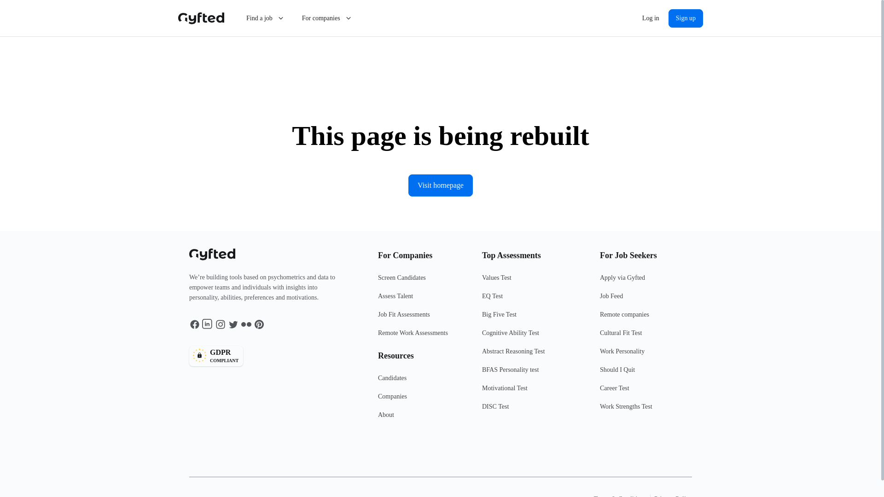  I want to click on Job Feed, so click(646, 300).